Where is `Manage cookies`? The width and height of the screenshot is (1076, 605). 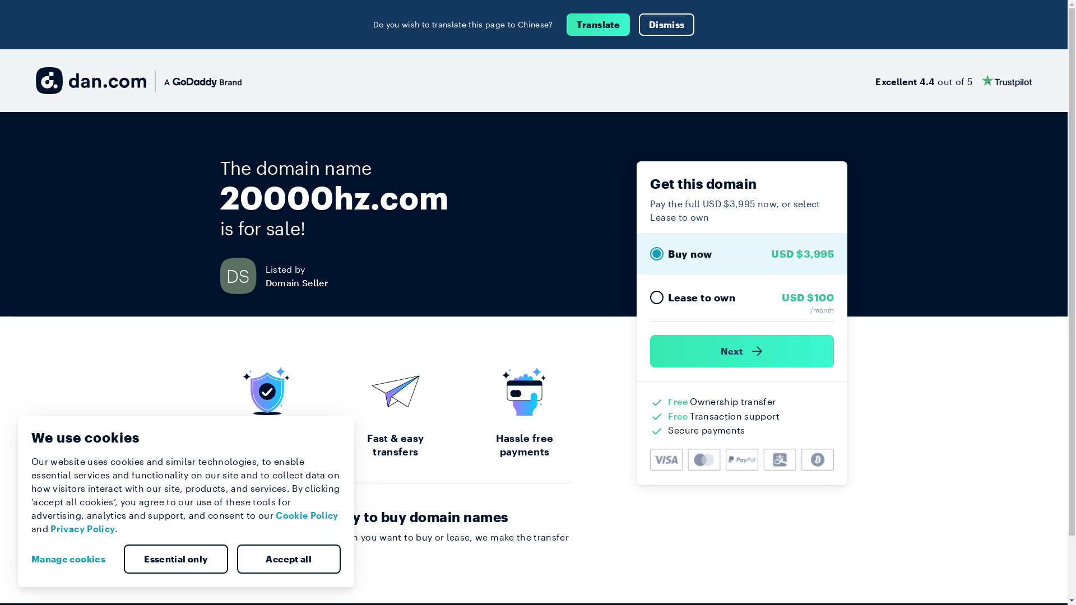 Manage cookies is located at coordinates (73, 559).